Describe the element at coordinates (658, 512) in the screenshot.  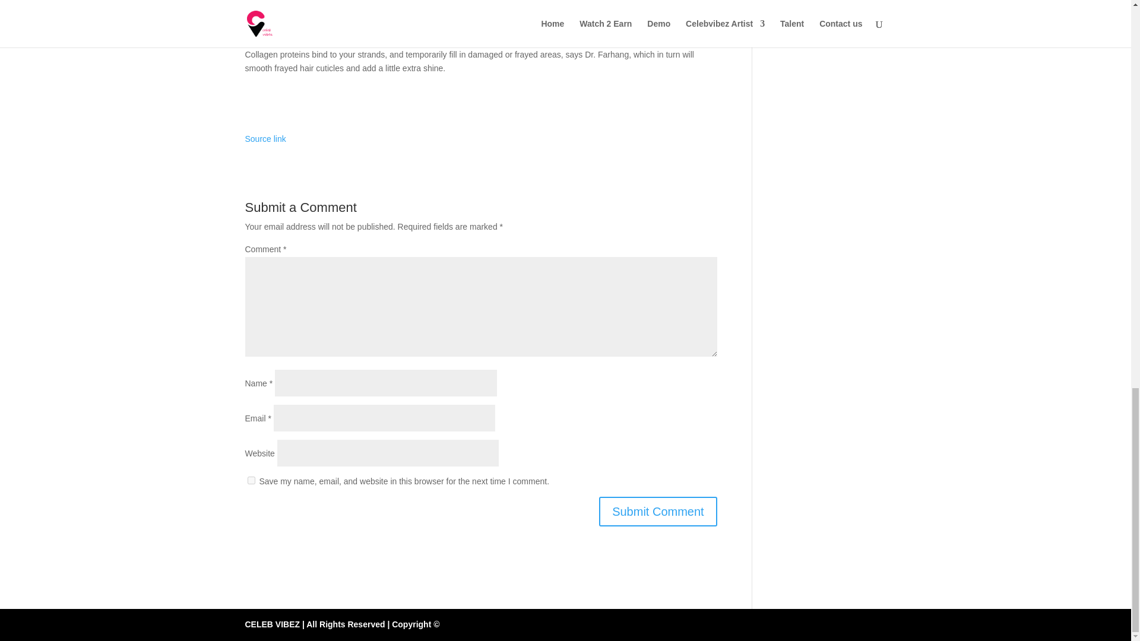
I see `Submit Comment` at that location.